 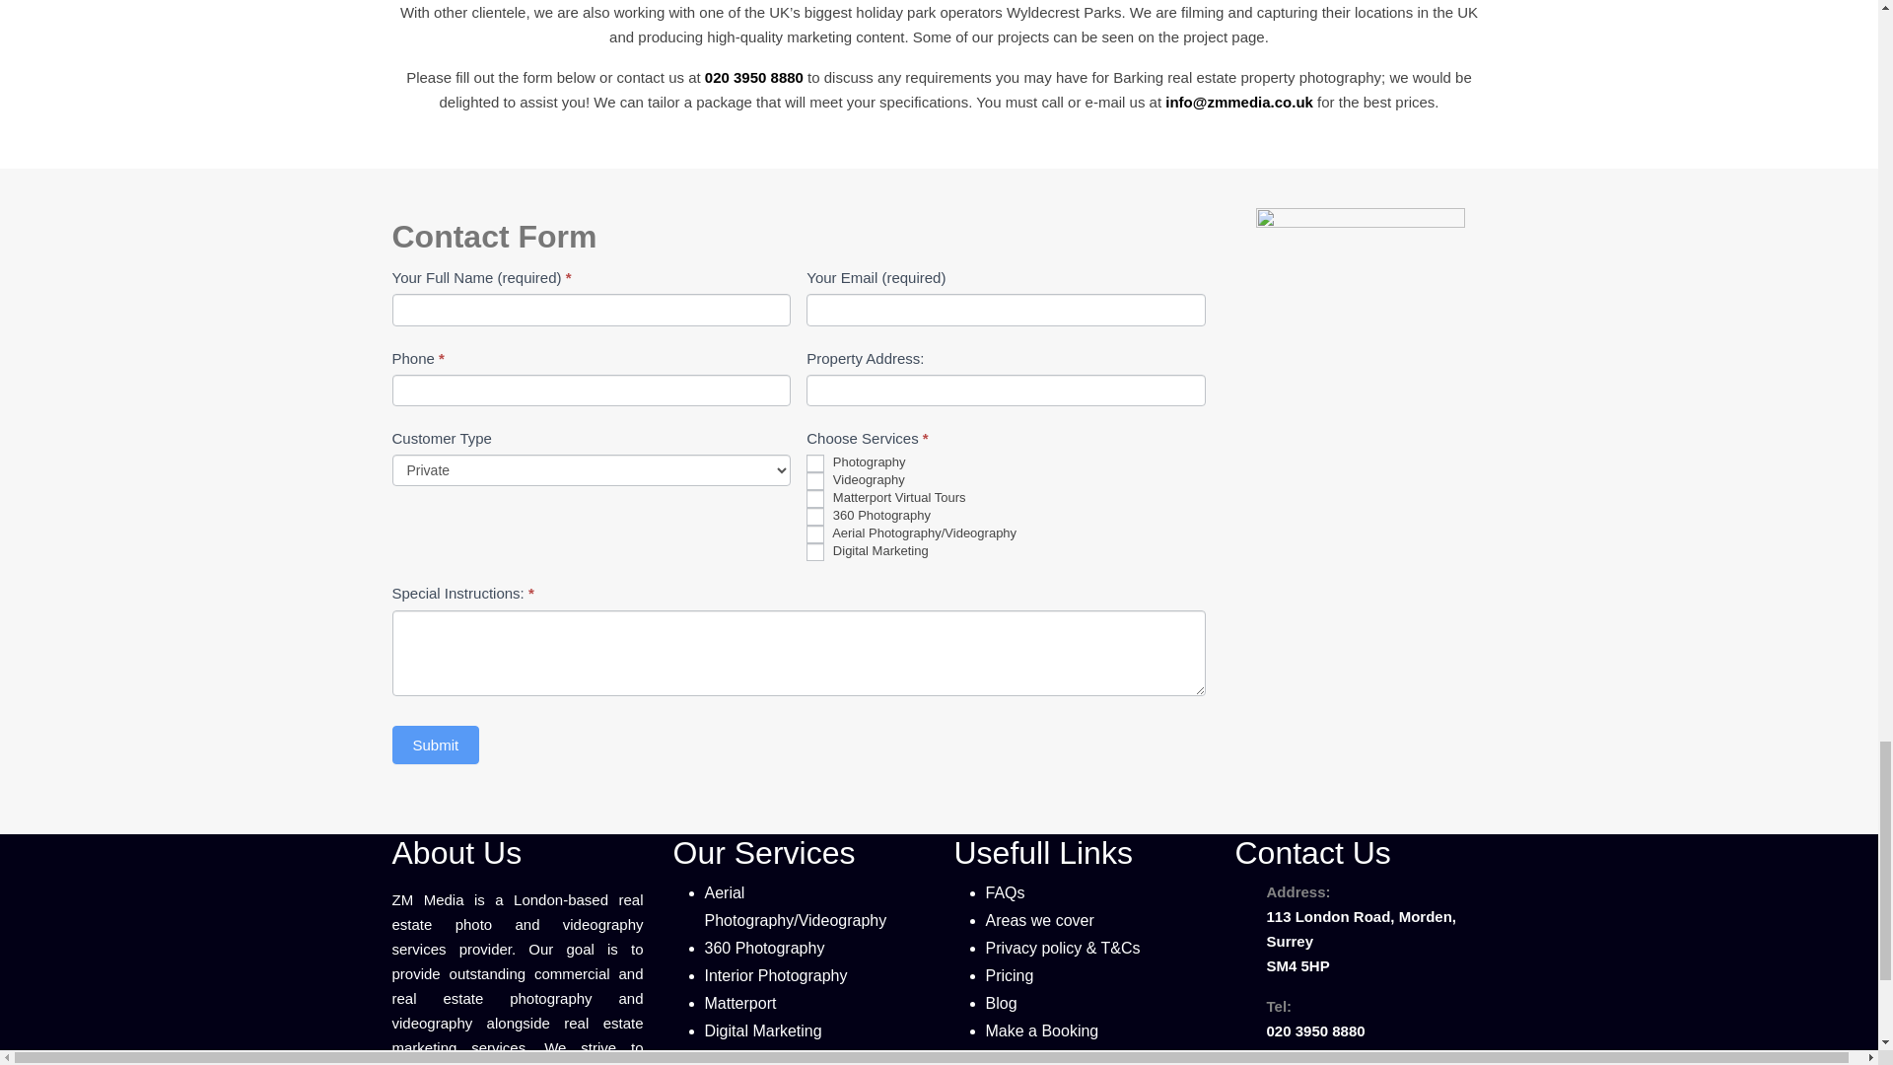 I want to click on 360 Photography, so click(x=814, y=517).